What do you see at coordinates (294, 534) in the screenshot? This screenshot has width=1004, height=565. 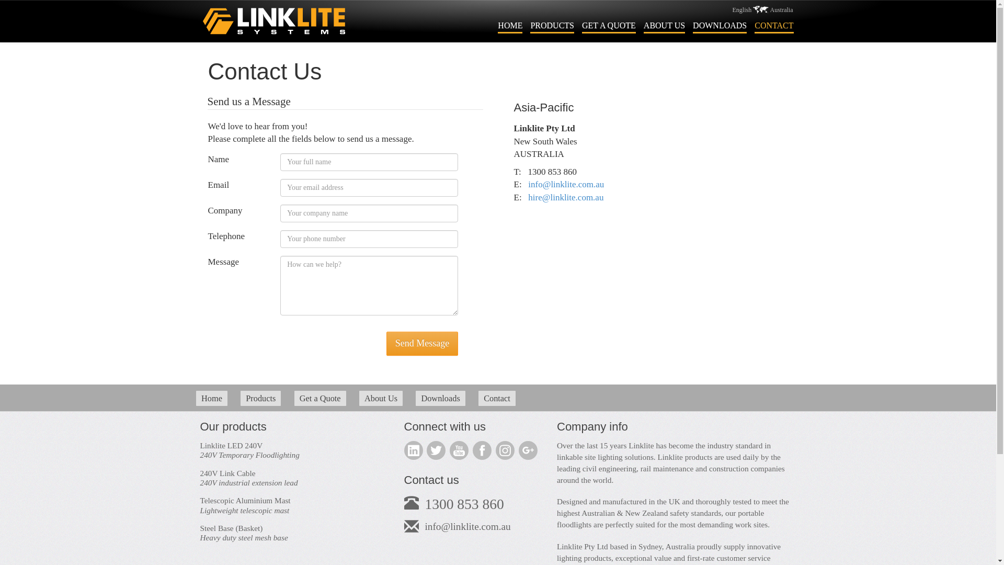 I see `Steel Base (Basket)
Heavy duty steel mesh base` at bounding box center [294, 534].